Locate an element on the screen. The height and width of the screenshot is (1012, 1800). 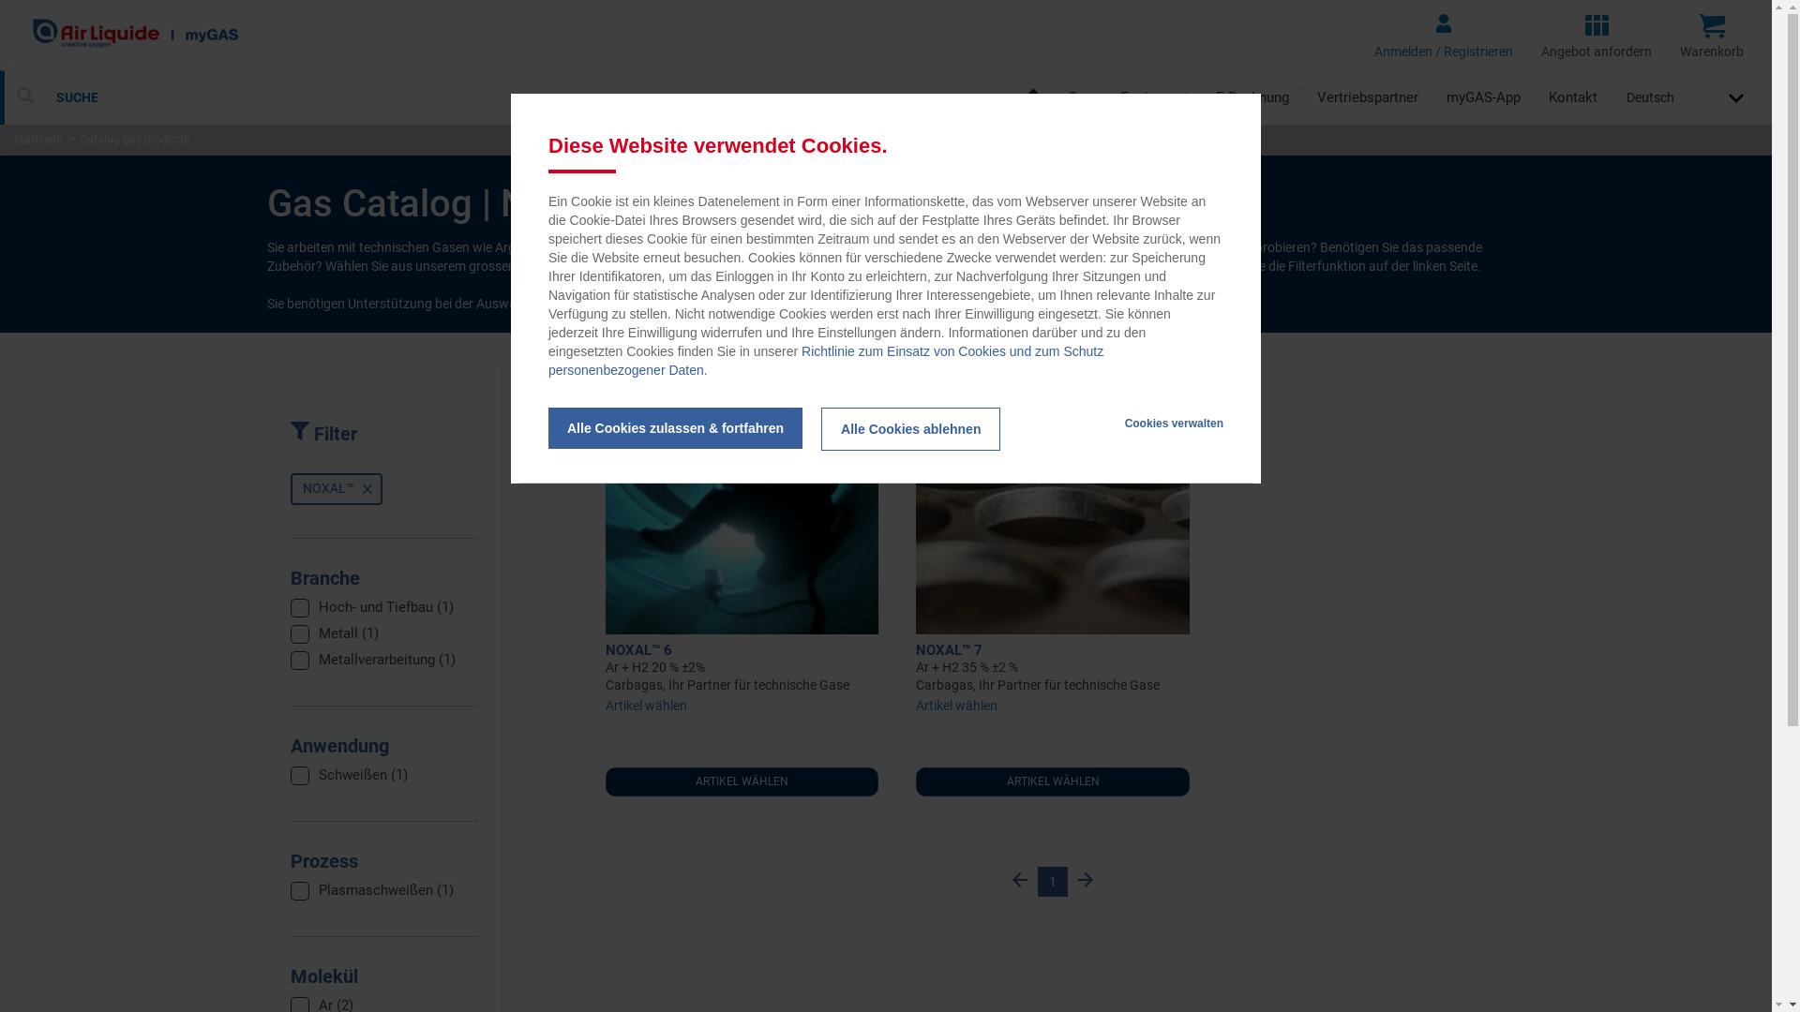
E-Rechnung is located at coordinates (1252, 97).